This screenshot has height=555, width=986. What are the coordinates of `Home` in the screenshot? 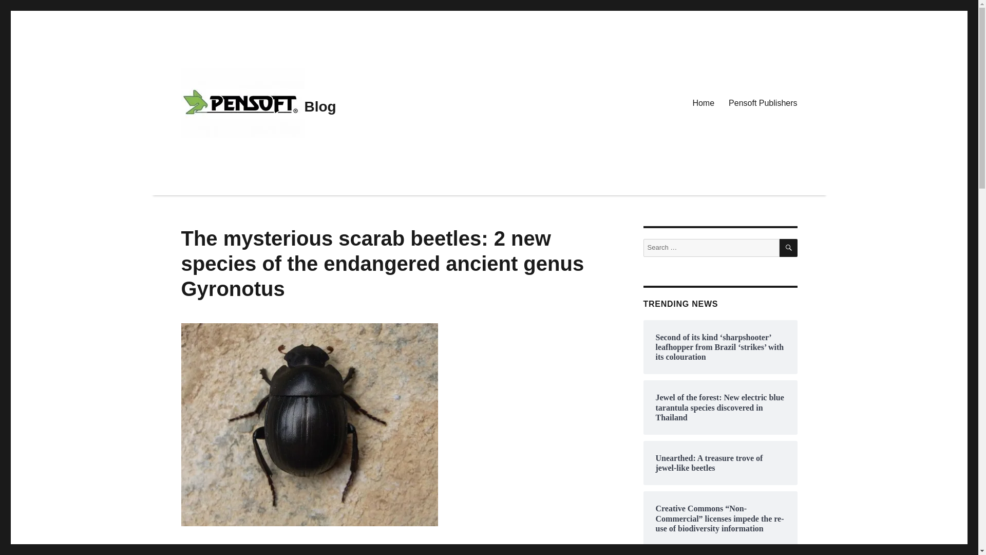 It's located at (704, 103).